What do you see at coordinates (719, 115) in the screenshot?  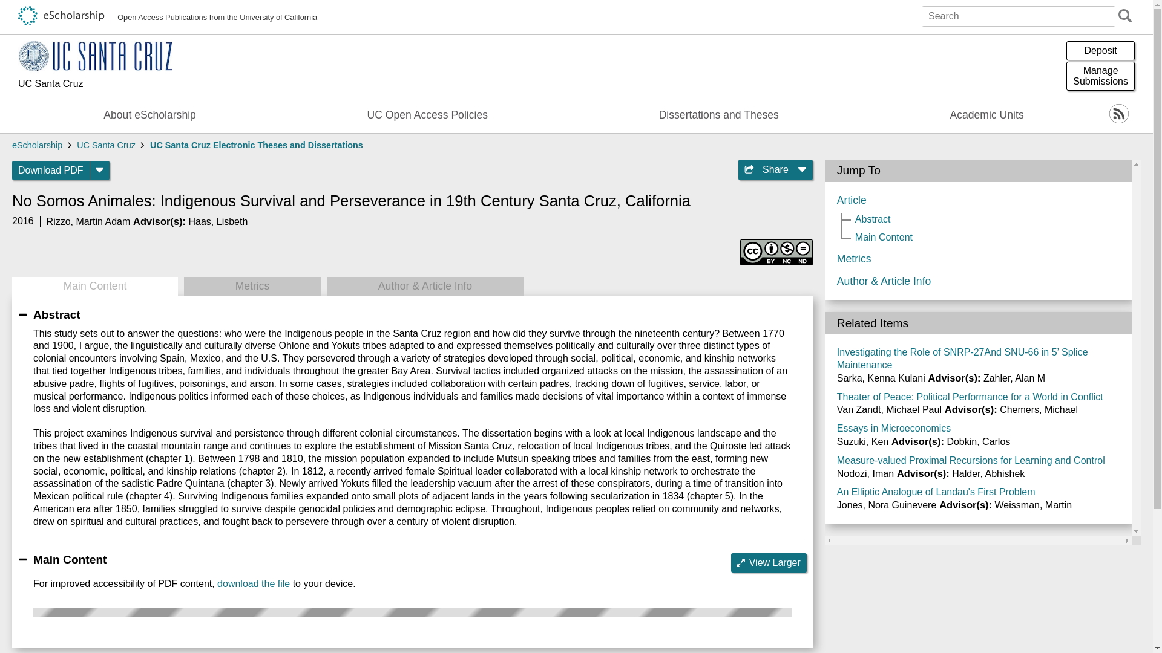 I see `Dissertations and Theses` at bounding box center [719, 115].